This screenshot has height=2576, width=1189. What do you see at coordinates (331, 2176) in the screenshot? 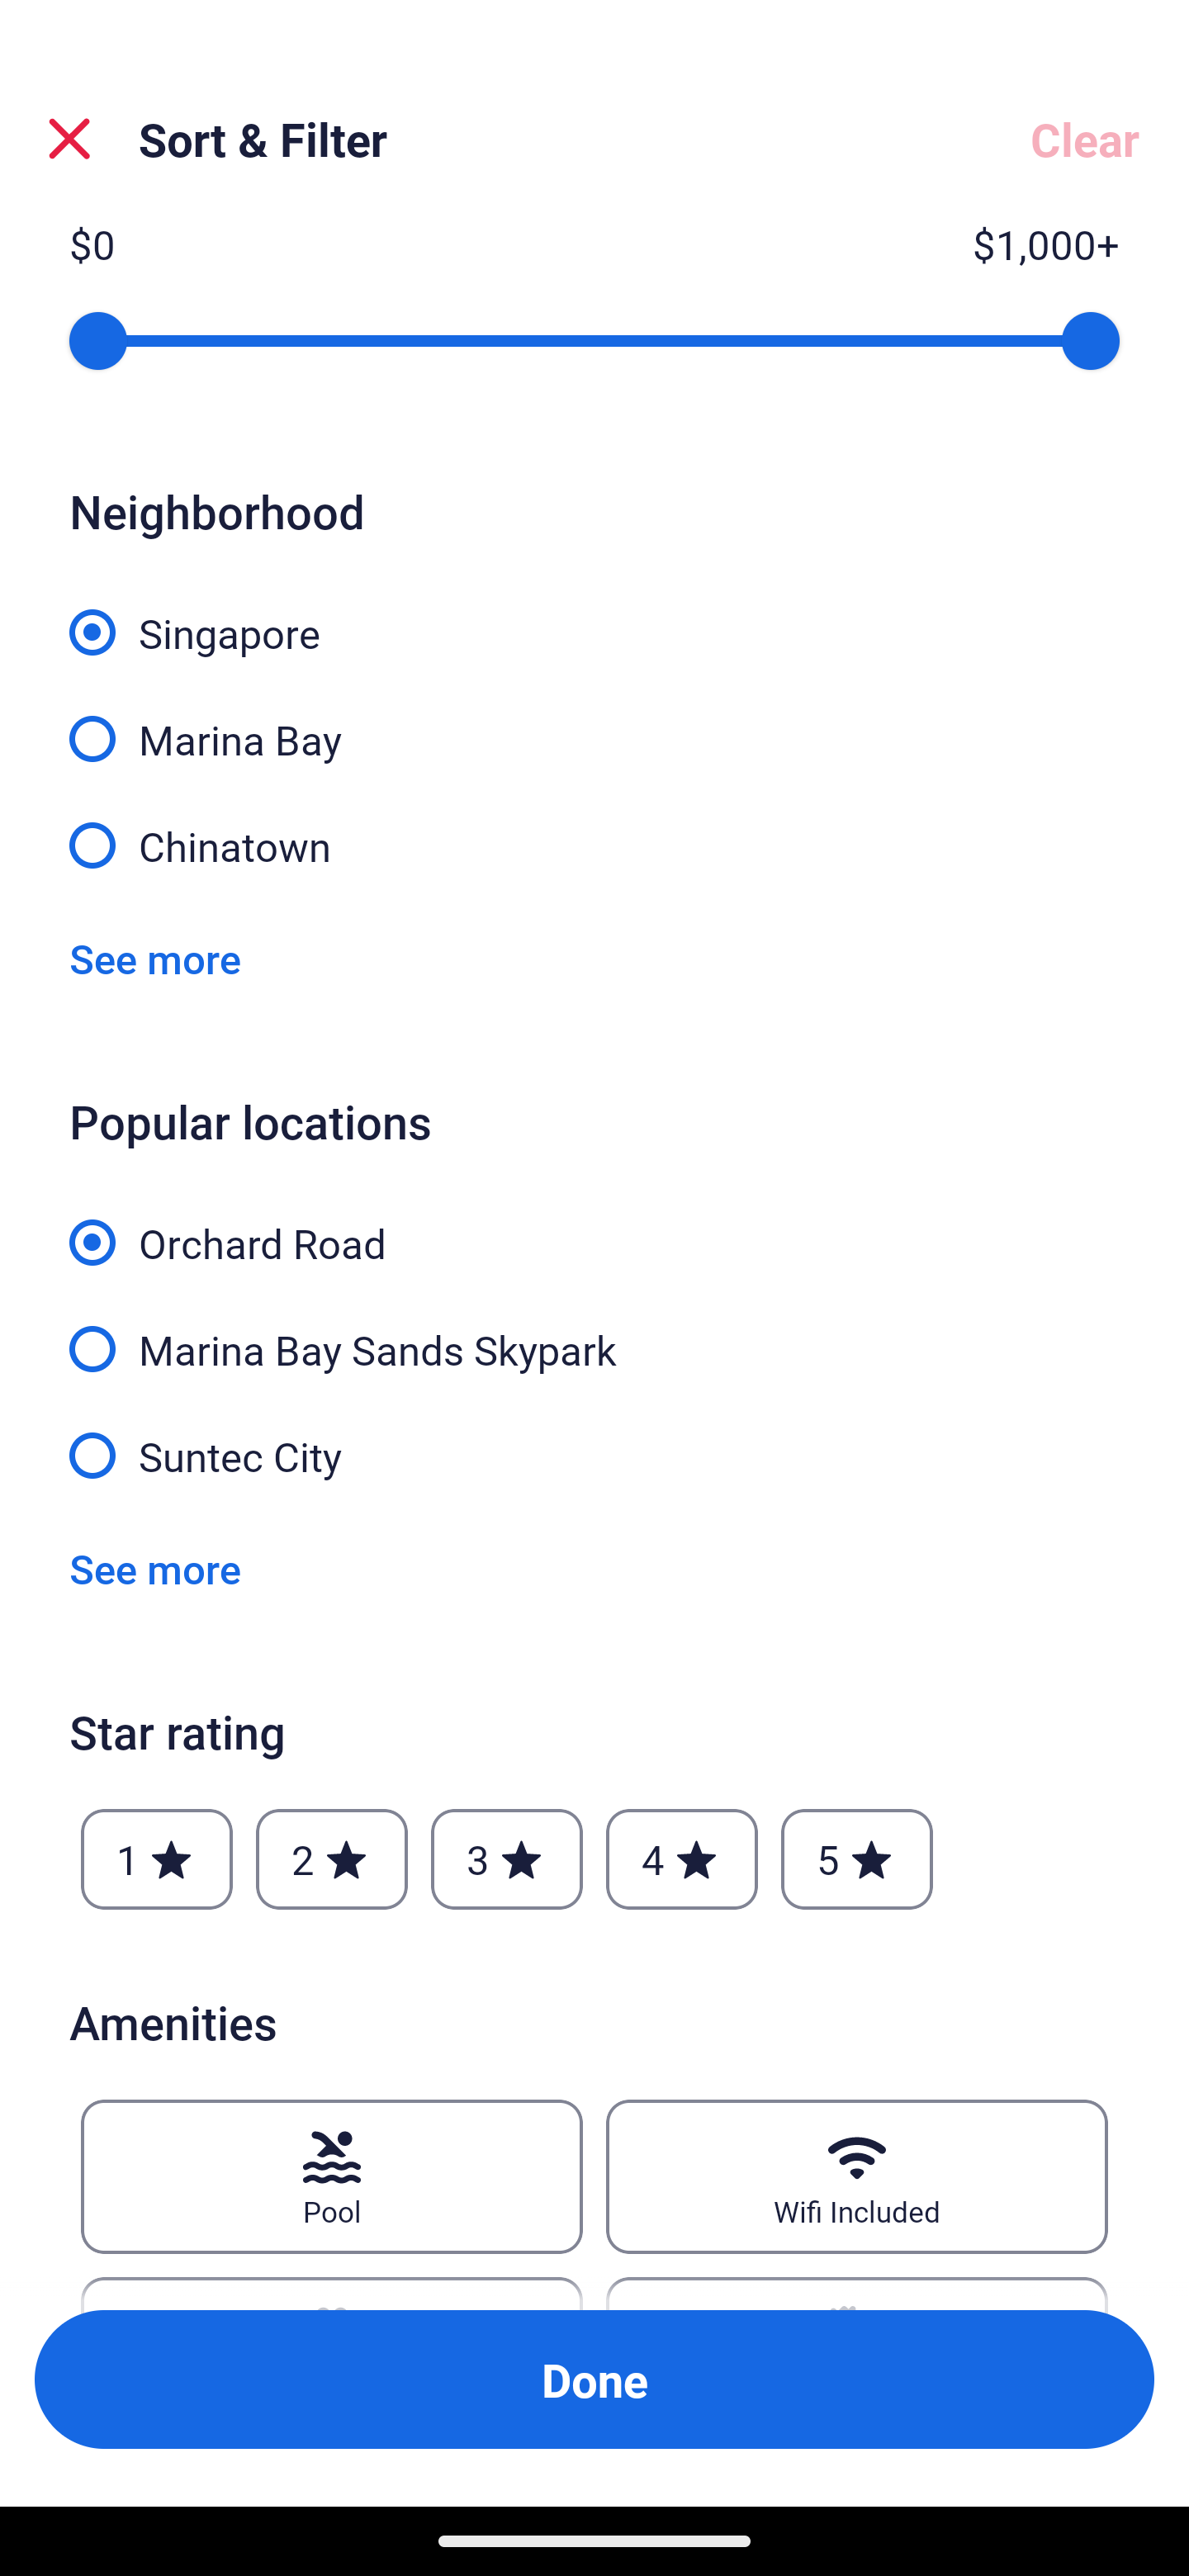
I see `Pool` at bounding box center [331, 2176].